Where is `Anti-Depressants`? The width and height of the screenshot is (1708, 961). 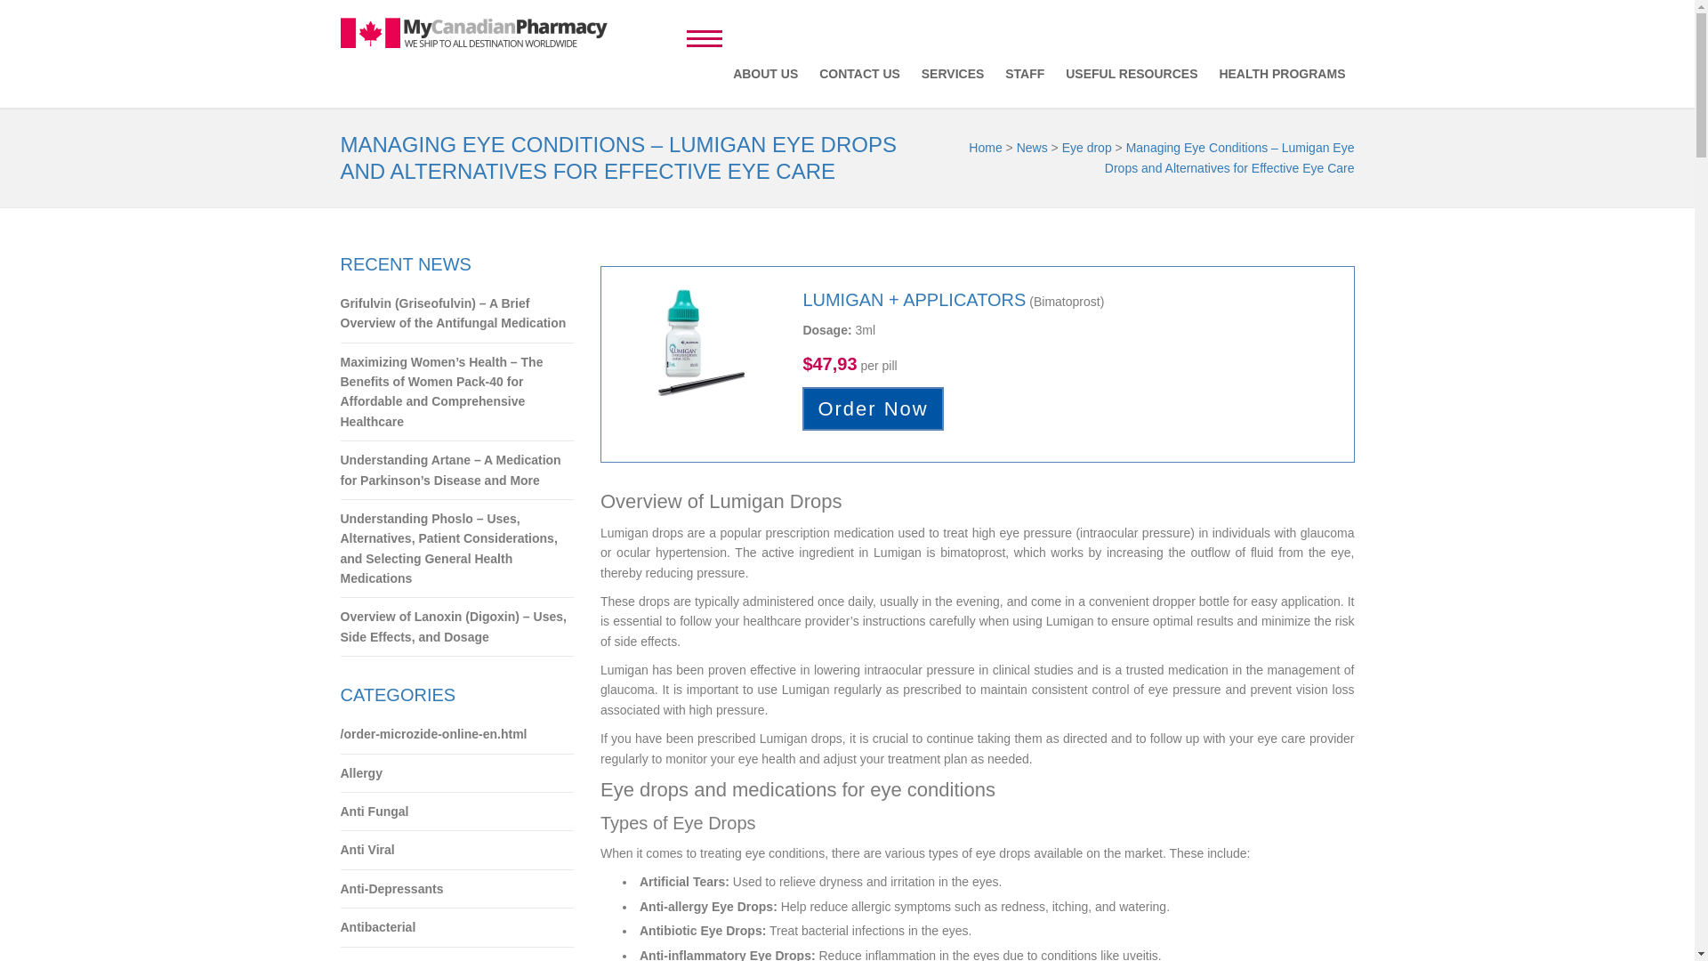 Anti-Depressants is located at coordinates (457, 889).